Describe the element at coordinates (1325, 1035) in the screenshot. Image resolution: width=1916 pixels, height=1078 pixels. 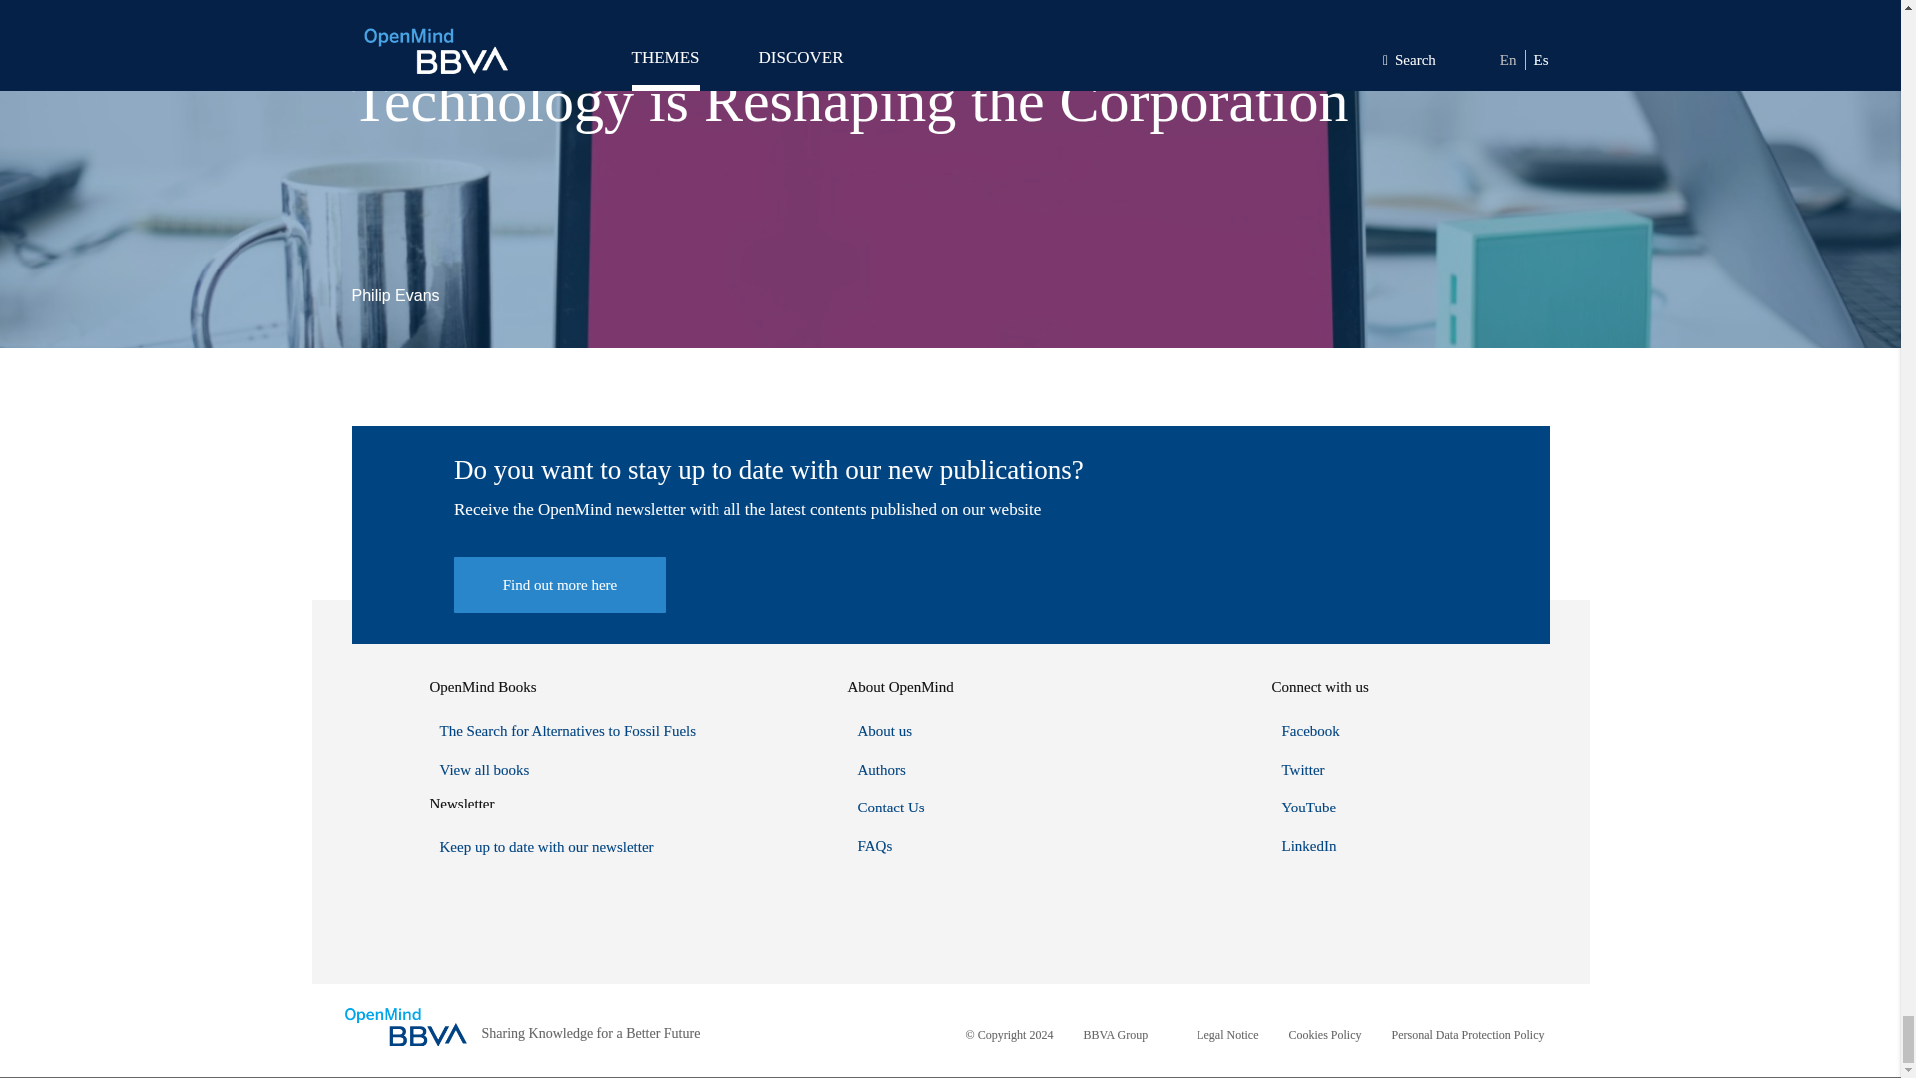
I see `Cookies Policy` at that location.